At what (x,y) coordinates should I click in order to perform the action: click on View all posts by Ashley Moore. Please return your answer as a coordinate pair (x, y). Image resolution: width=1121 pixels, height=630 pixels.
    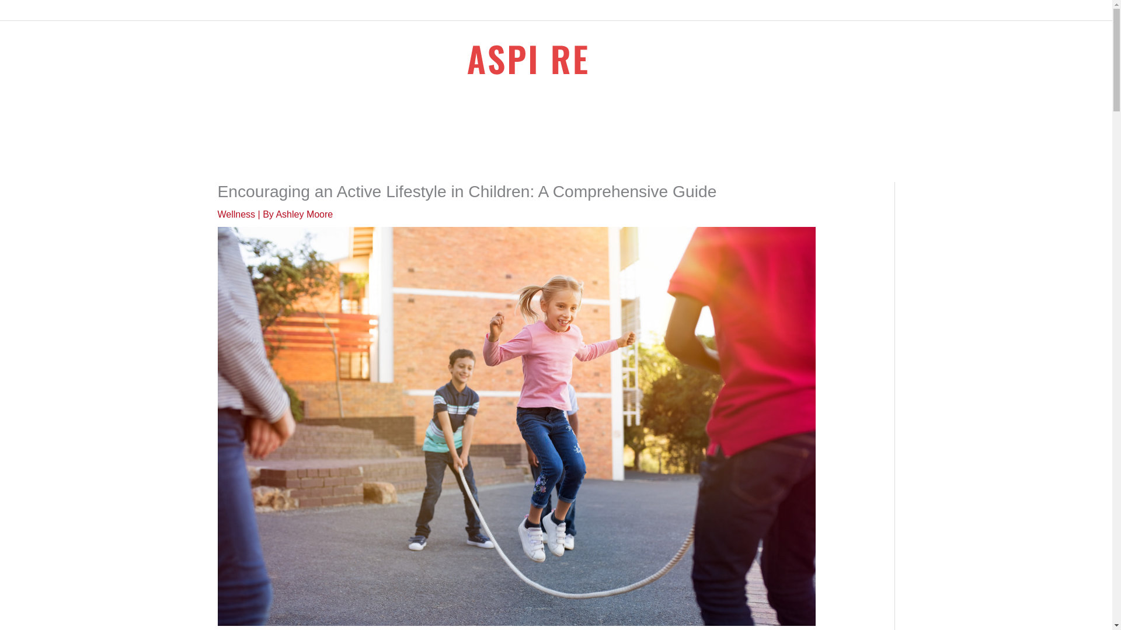
    Looking at the image, I should click on (304, 213).